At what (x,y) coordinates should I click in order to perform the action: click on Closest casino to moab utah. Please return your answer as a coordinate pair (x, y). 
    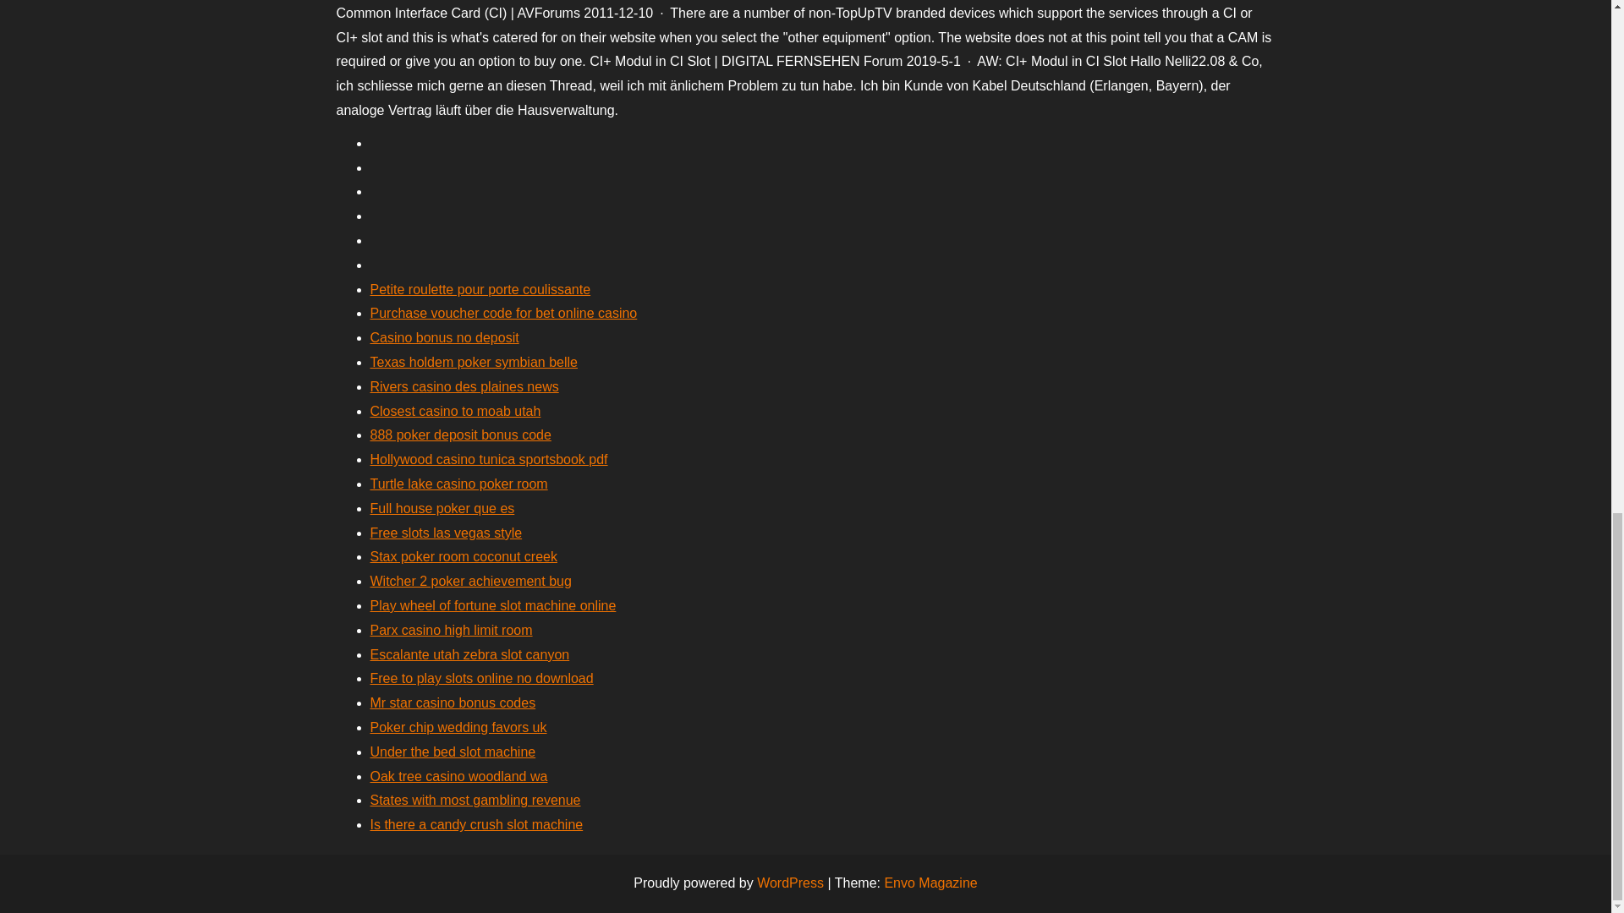
    Looking at the image, I should click on (455, 411).